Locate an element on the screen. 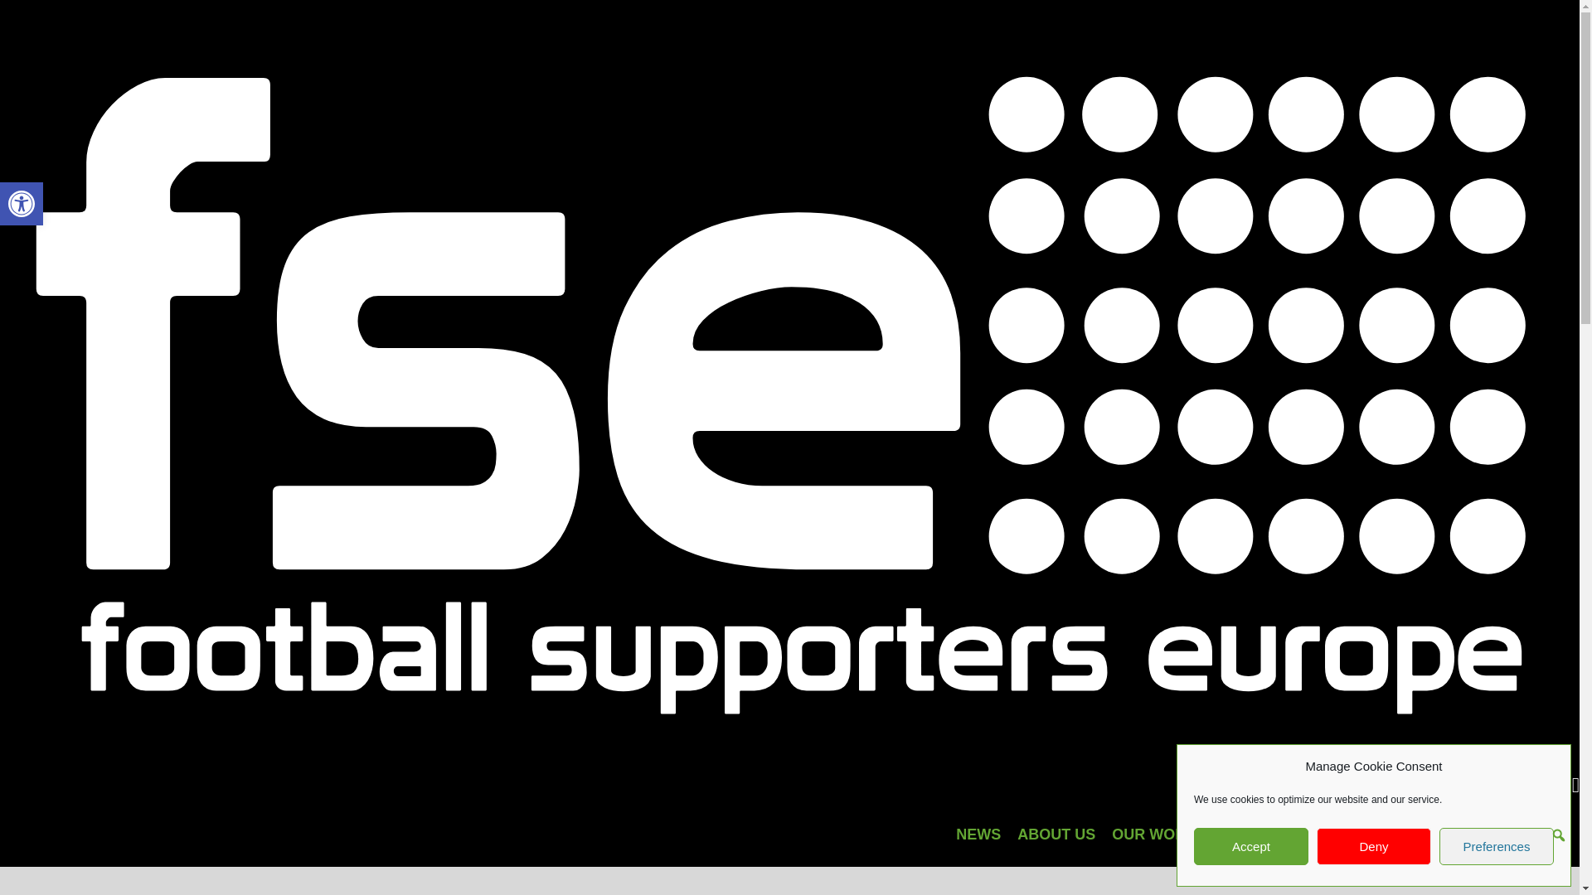  ACCESSIBILITY TOOLS is located at coordinates (22, 204).